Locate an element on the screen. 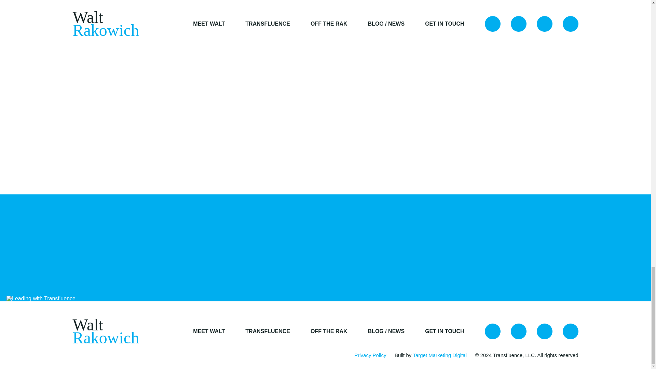 This screenshot has width=656, height=369. GET IN TOUCH is located at coordinates (444, 331).